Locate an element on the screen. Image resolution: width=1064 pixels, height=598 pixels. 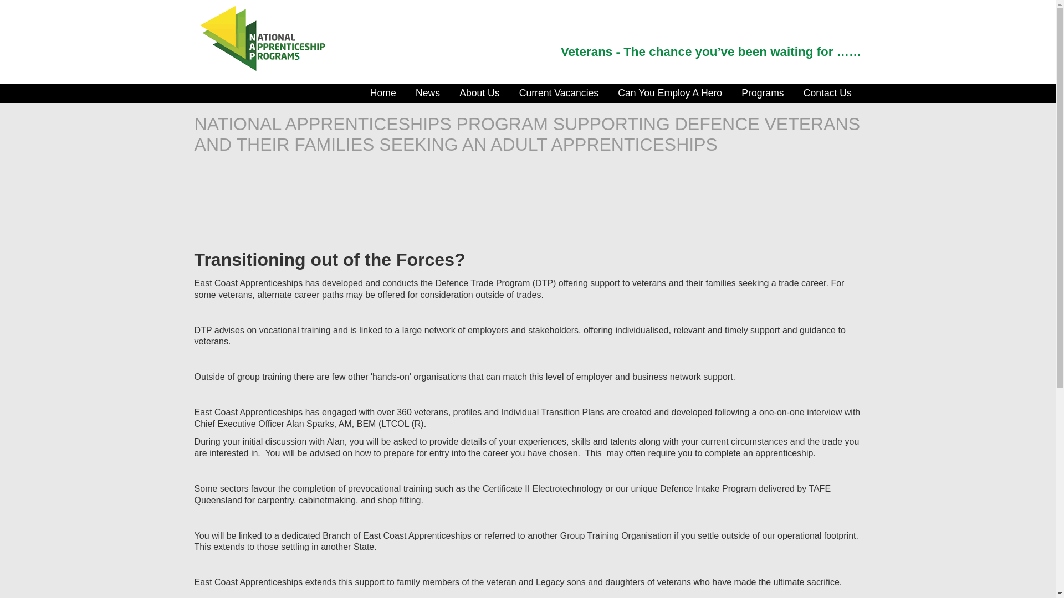
Contact Us is located at coordinates (827, 93).